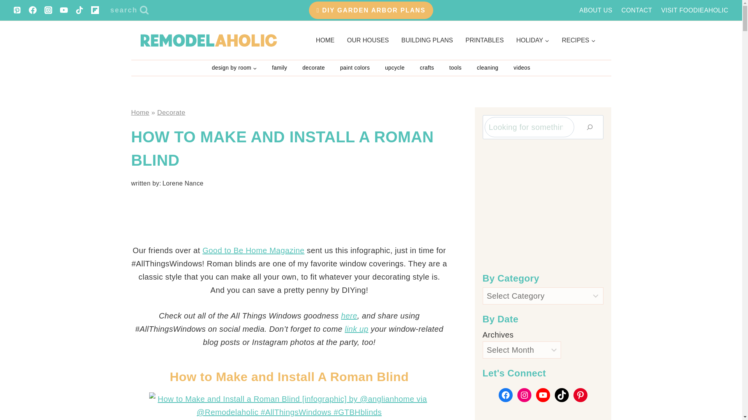 This screenshot has width=748, height=420. What do you see at coordinates (325, 40) in the screenshot?
I see `HOME` at bounding box center [325, 40].